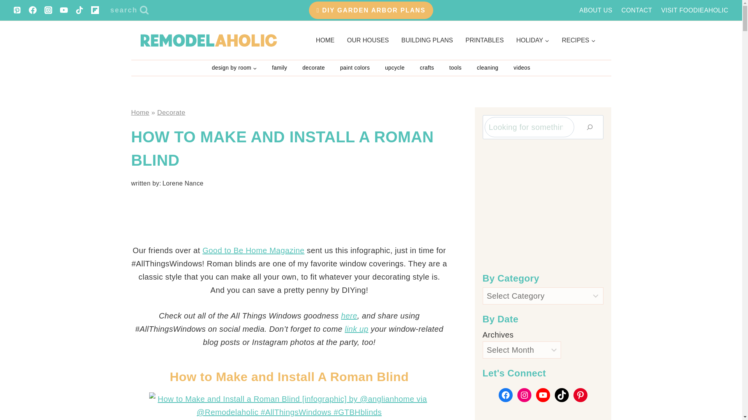 This screenshot has width=748, height=420. What do you see at coordinates (325, 40) in the screenshot?
I see `HOME` at bounding box center [325, 40].